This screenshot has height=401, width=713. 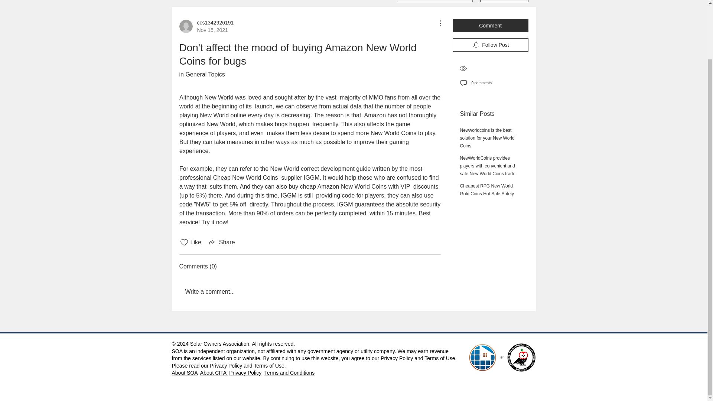 What do you see at coordinates (214, 372) in the screenshot?
I see `About CITA ` at bounding box center [214, 372].